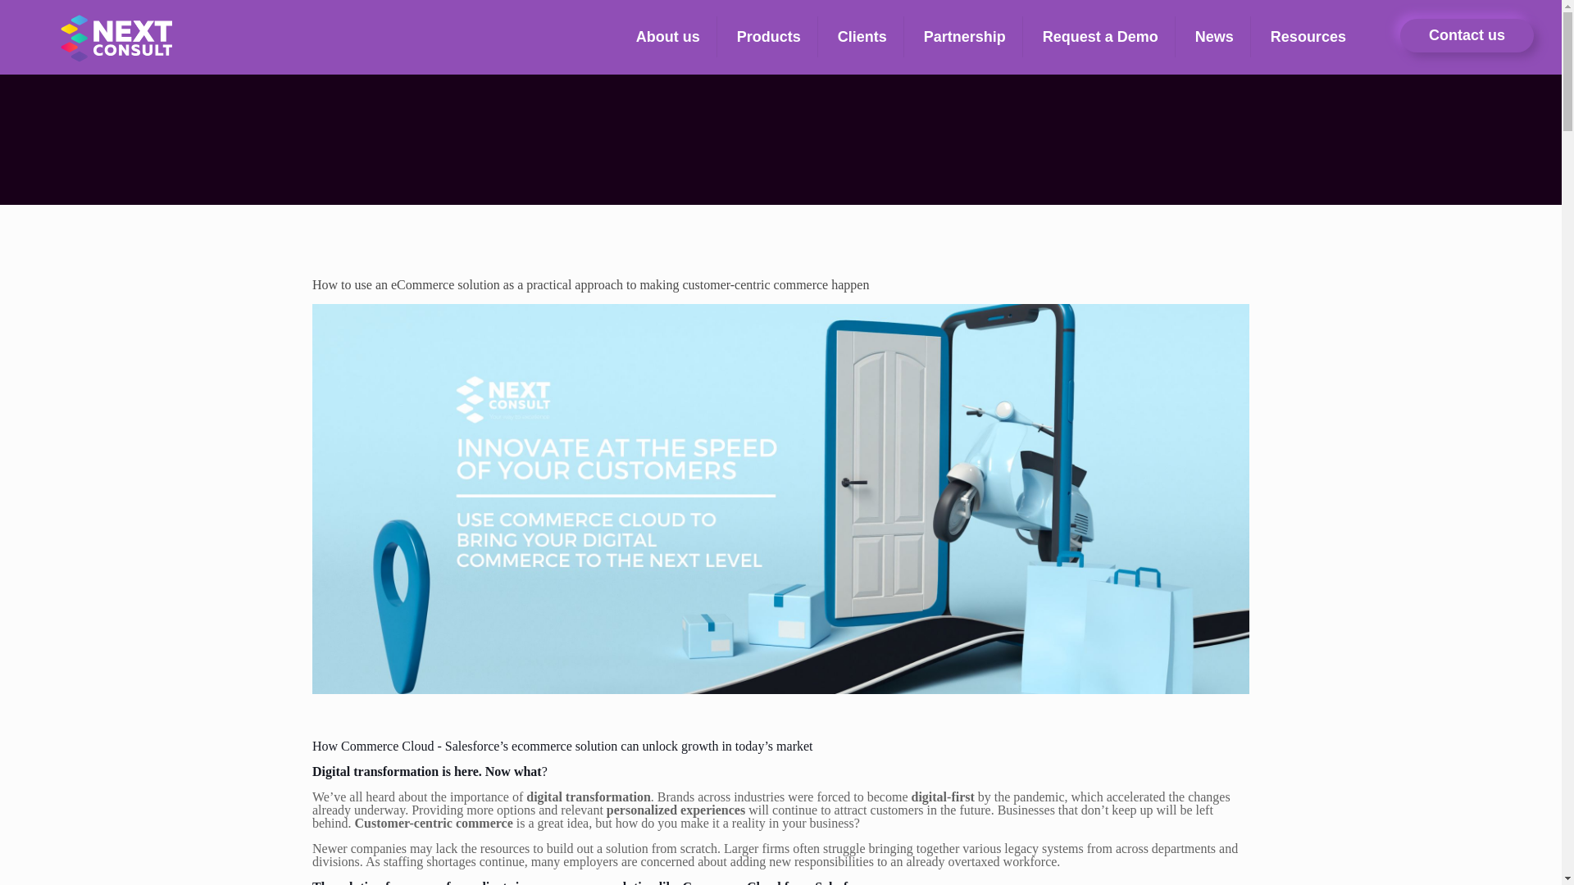 This screenshot has height=885, width=1574. I want to click on Request a Demo, so click(1100, 37).